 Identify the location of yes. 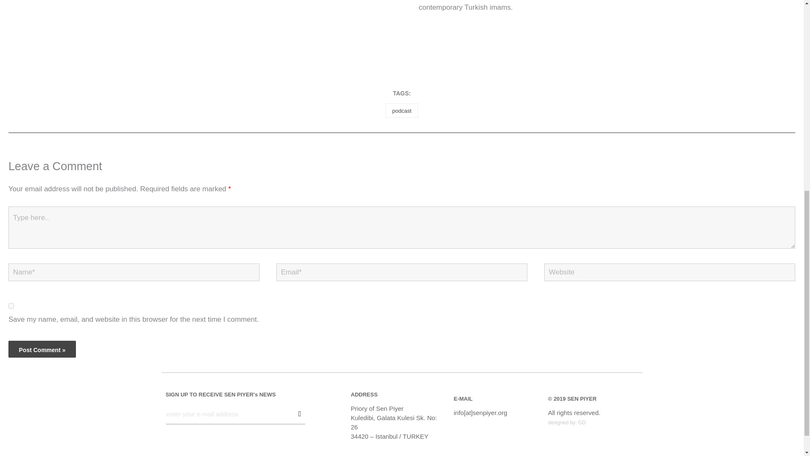
(11, 306).